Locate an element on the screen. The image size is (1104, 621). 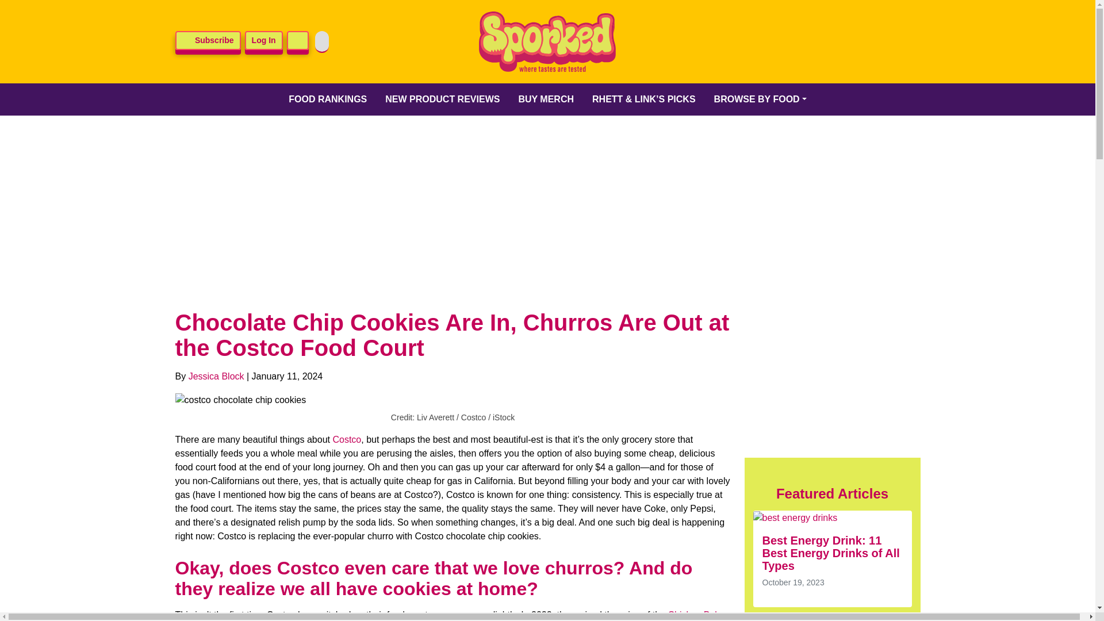
Tiktok, opens in new tab is located at coordinates (845, 41).